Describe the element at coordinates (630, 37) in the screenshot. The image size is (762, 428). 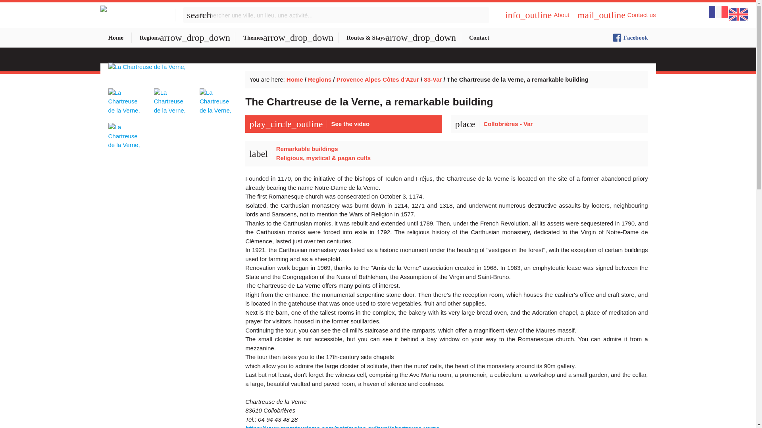
I see `Facebook` at that location.